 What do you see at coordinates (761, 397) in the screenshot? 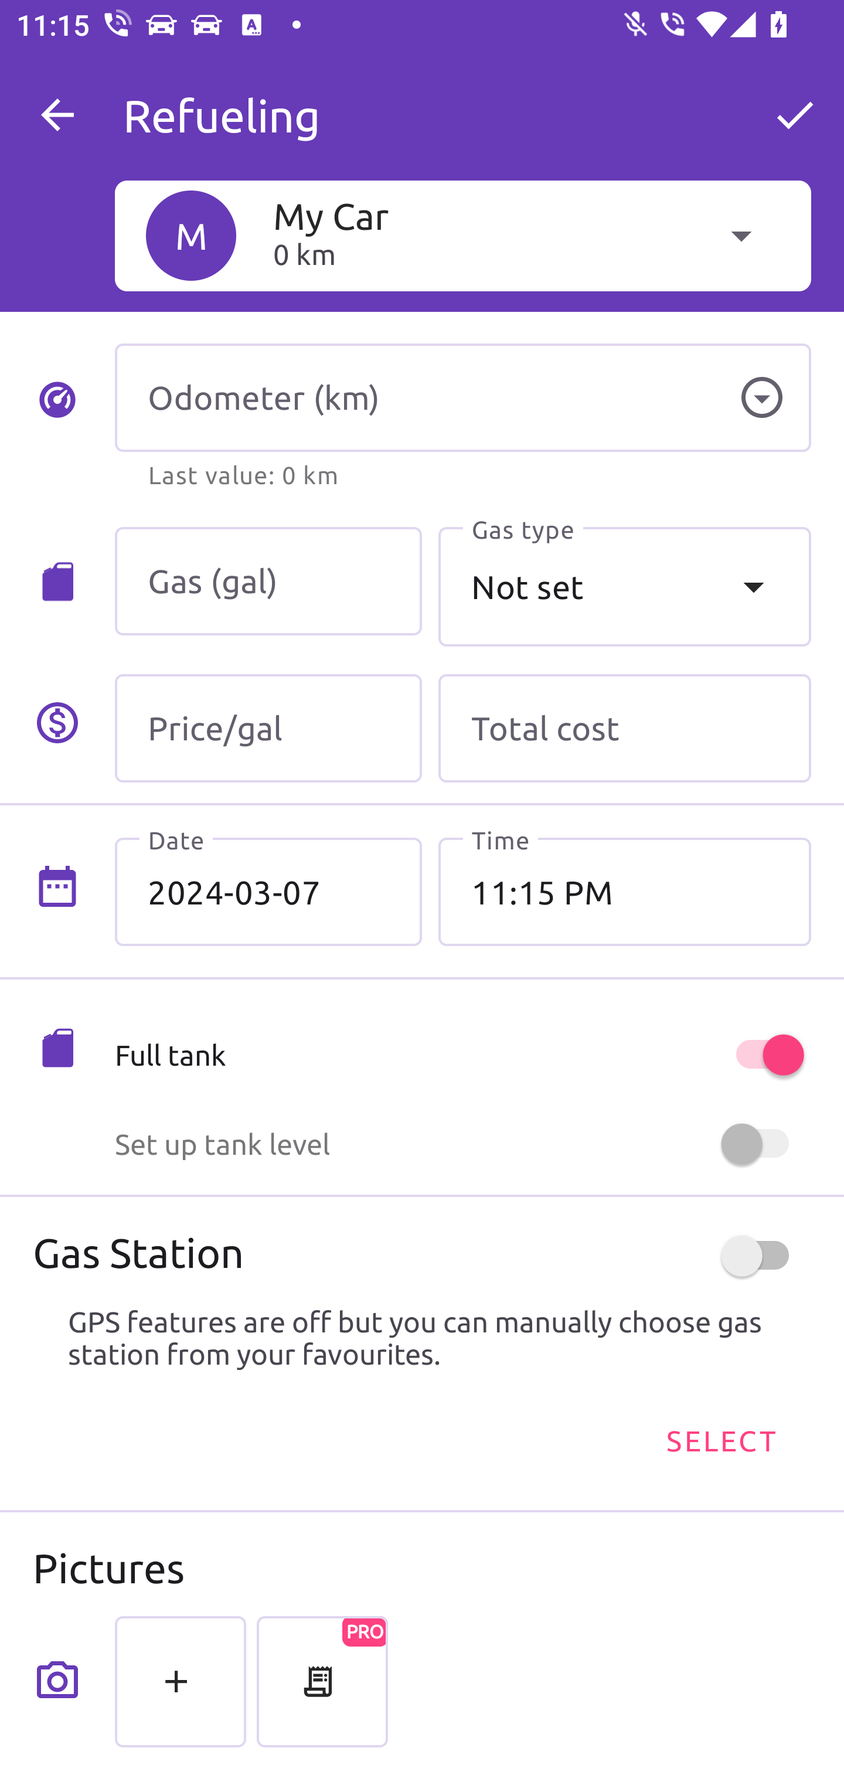
I see `Odometer` at bounding box center [761, 397].